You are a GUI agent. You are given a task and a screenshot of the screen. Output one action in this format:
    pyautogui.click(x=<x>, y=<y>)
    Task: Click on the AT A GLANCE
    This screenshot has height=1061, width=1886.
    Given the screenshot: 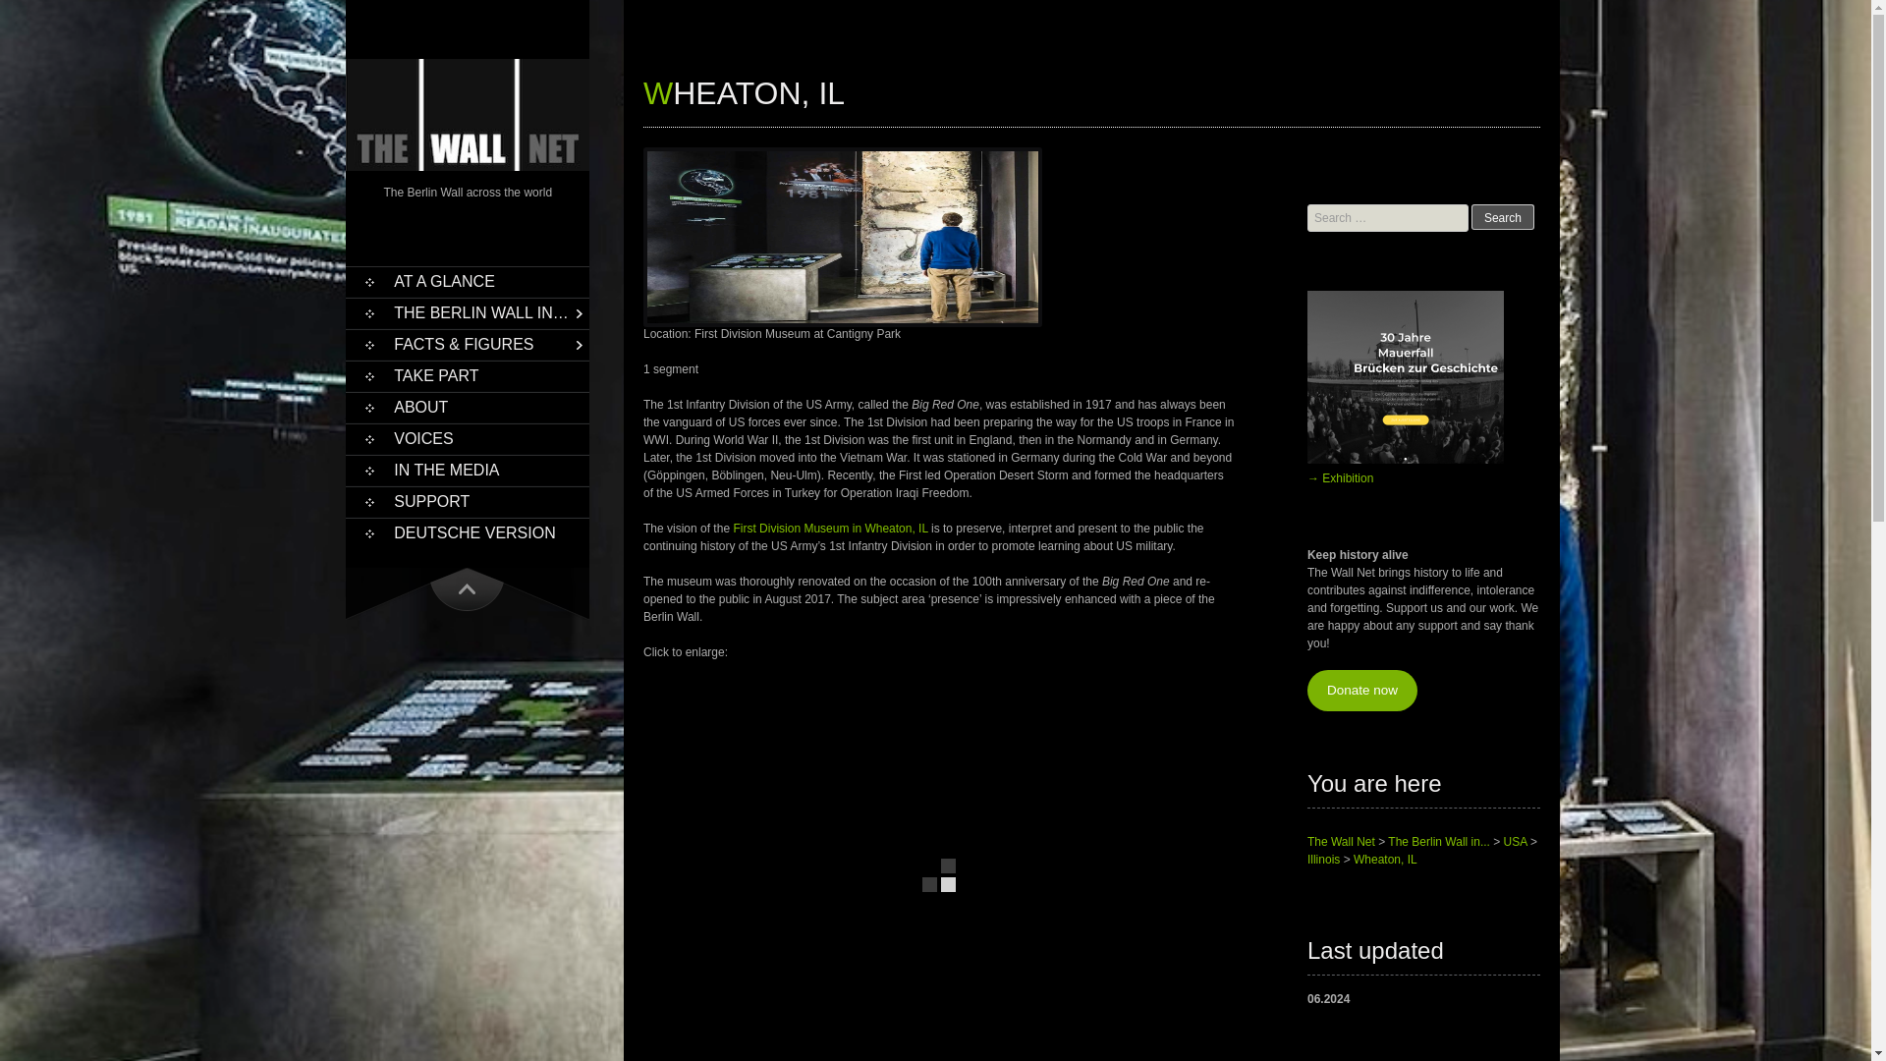 What is the action you would take?
    pyautogui.click(x=467, y=282)
    